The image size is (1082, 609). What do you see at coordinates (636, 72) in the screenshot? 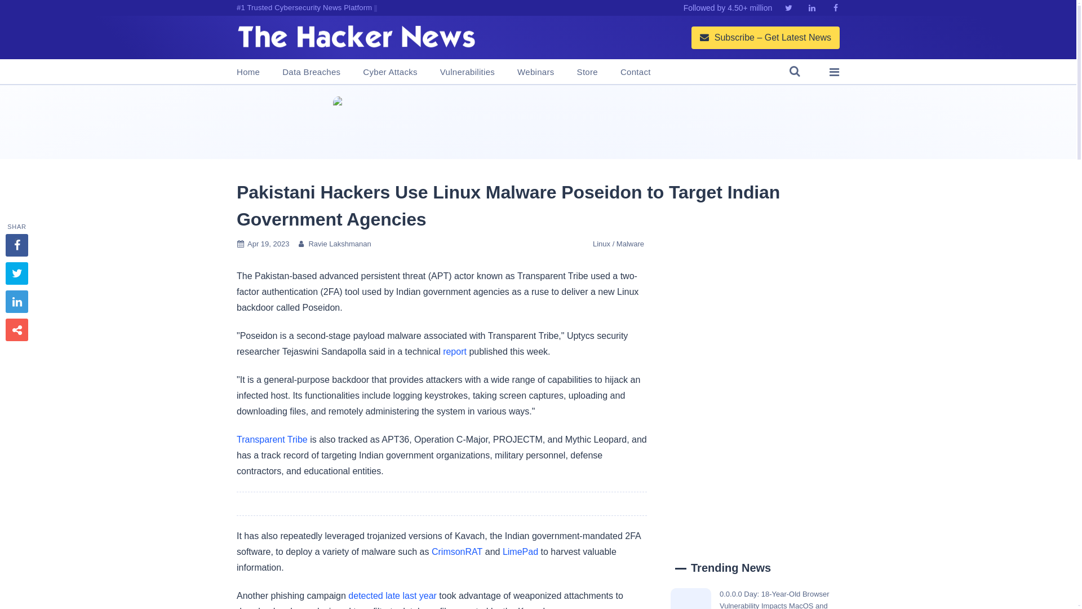
I see `Contact` at bounding box center [636, 72].